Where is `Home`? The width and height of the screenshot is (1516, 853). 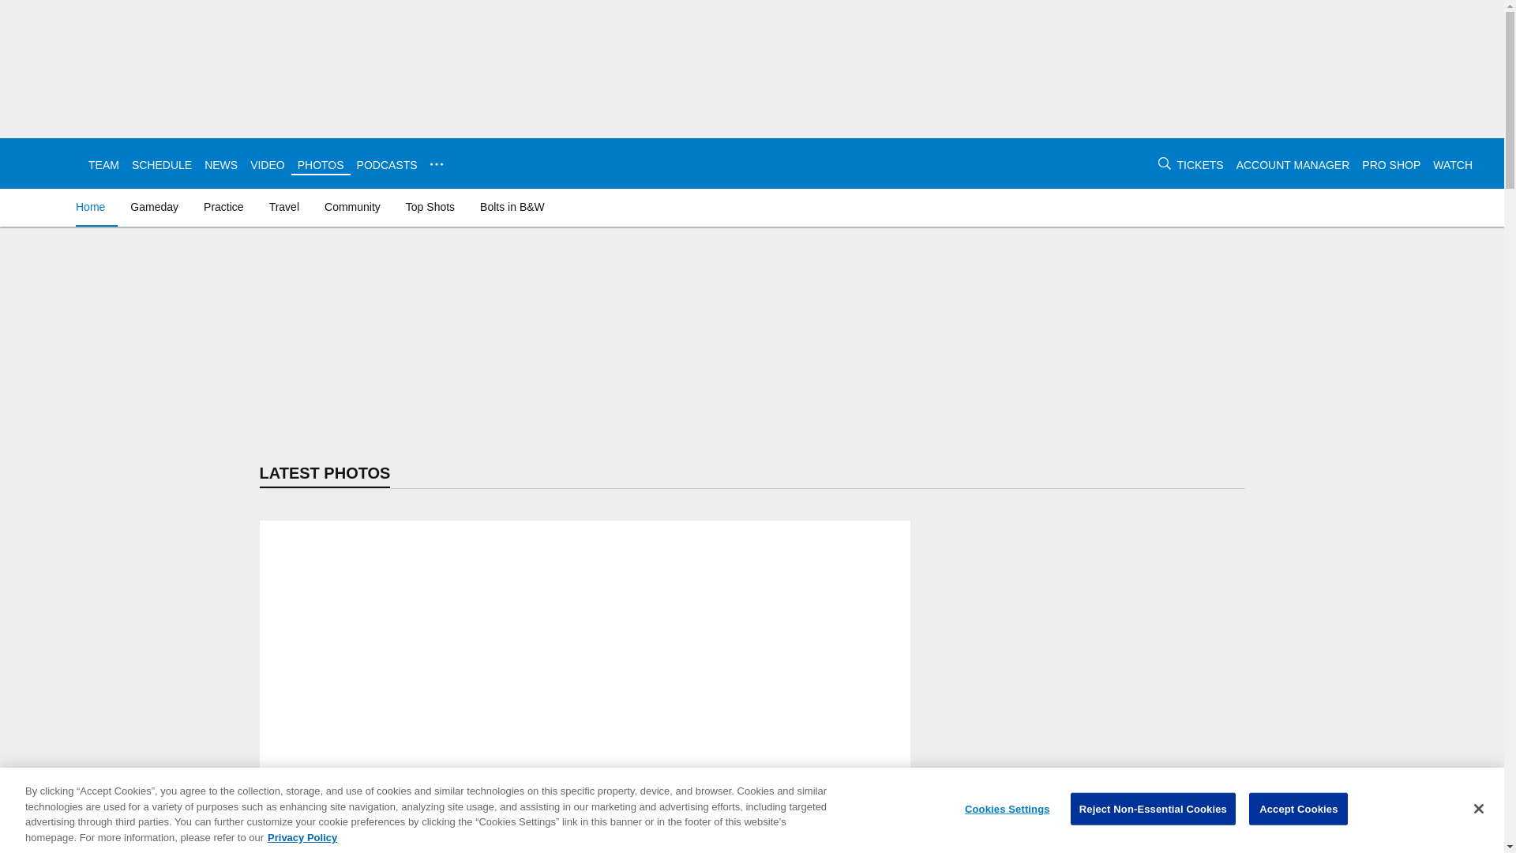
Home is located at coordinates (93, 207).